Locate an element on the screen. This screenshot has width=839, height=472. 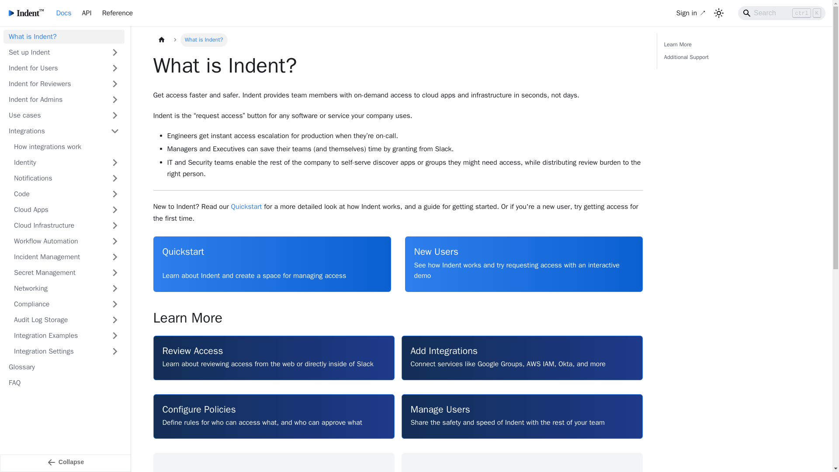
Identity is located at coordinates (66, 163).